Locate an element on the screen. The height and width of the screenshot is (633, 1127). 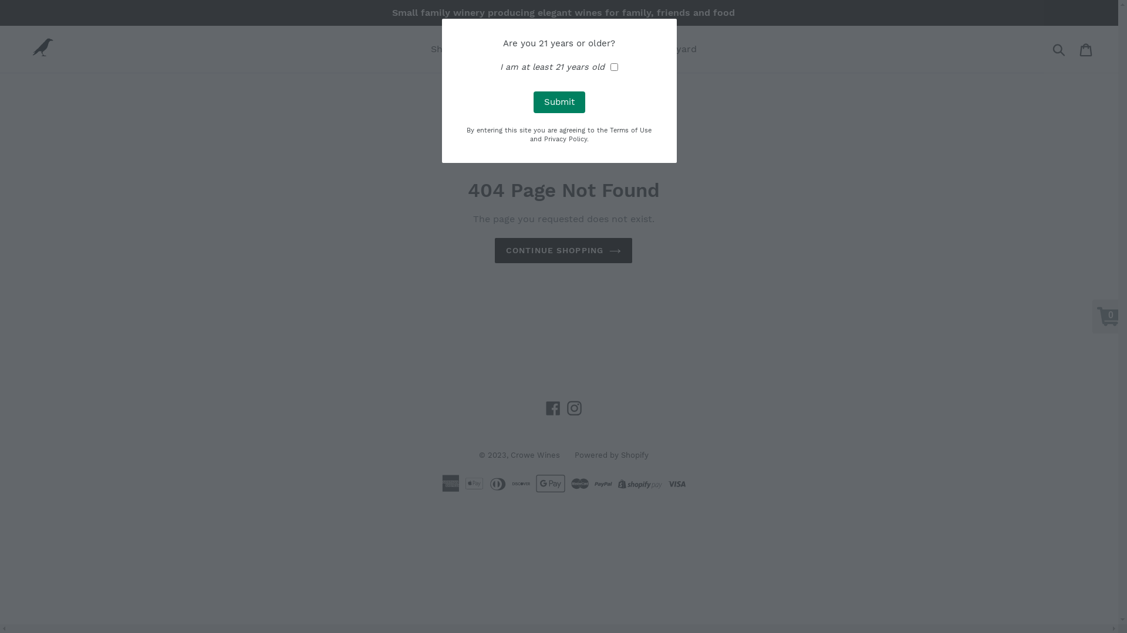
Submit is located at coordinates (1060, 49).